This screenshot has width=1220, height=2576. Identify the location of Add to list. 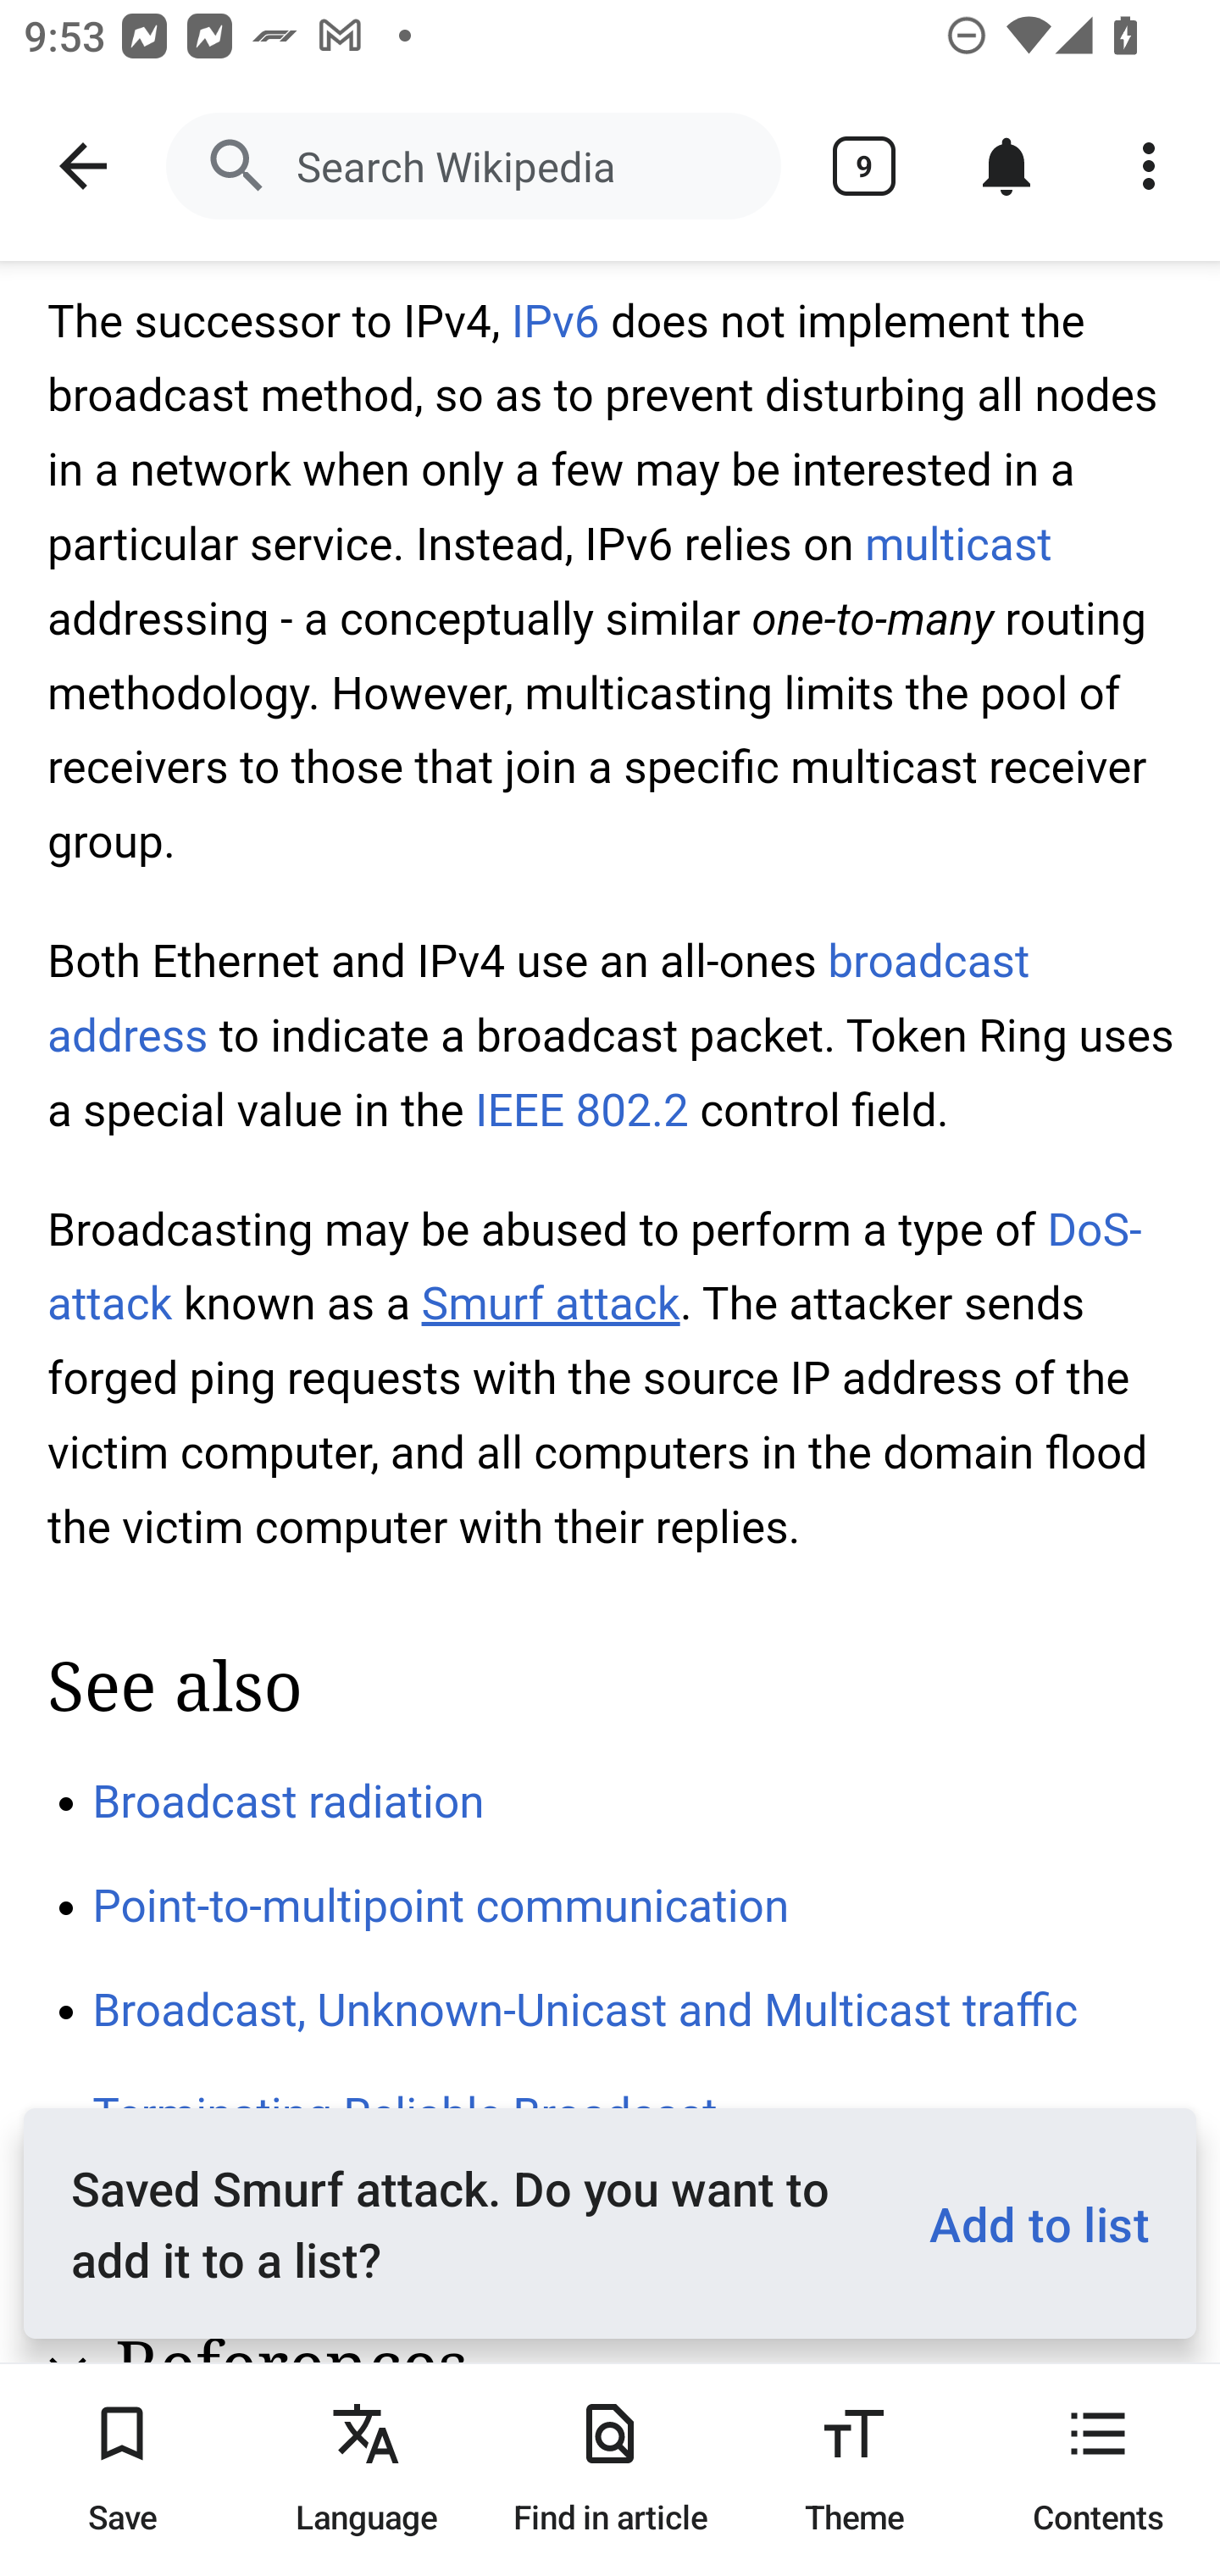
(1026, 2223).